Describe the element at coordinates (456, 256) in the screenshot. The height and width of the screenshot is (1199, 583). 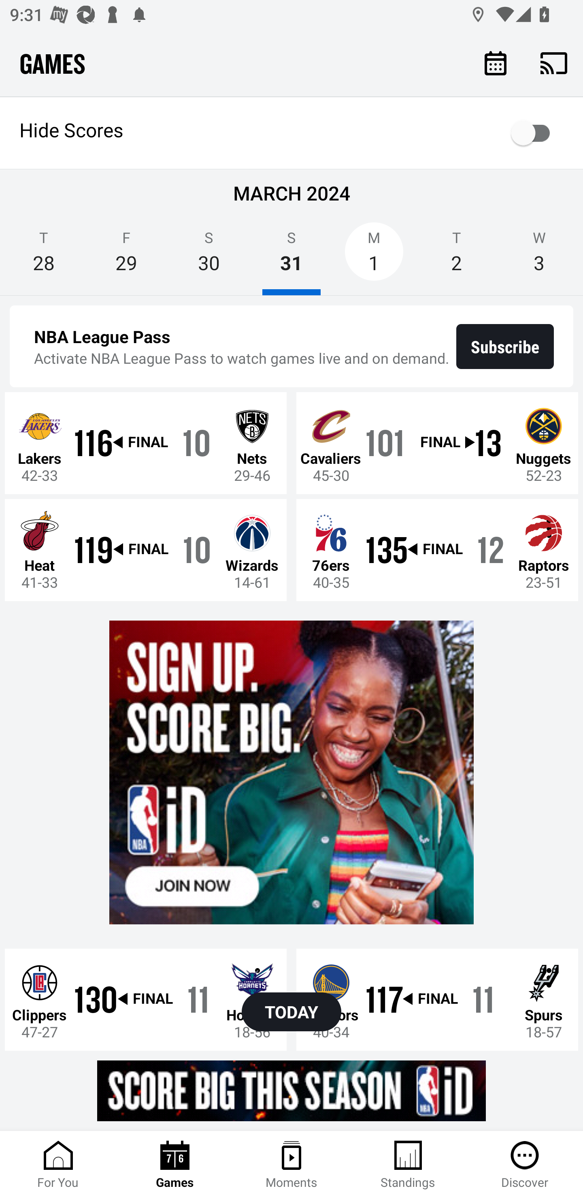
I see `T 2` at that location.